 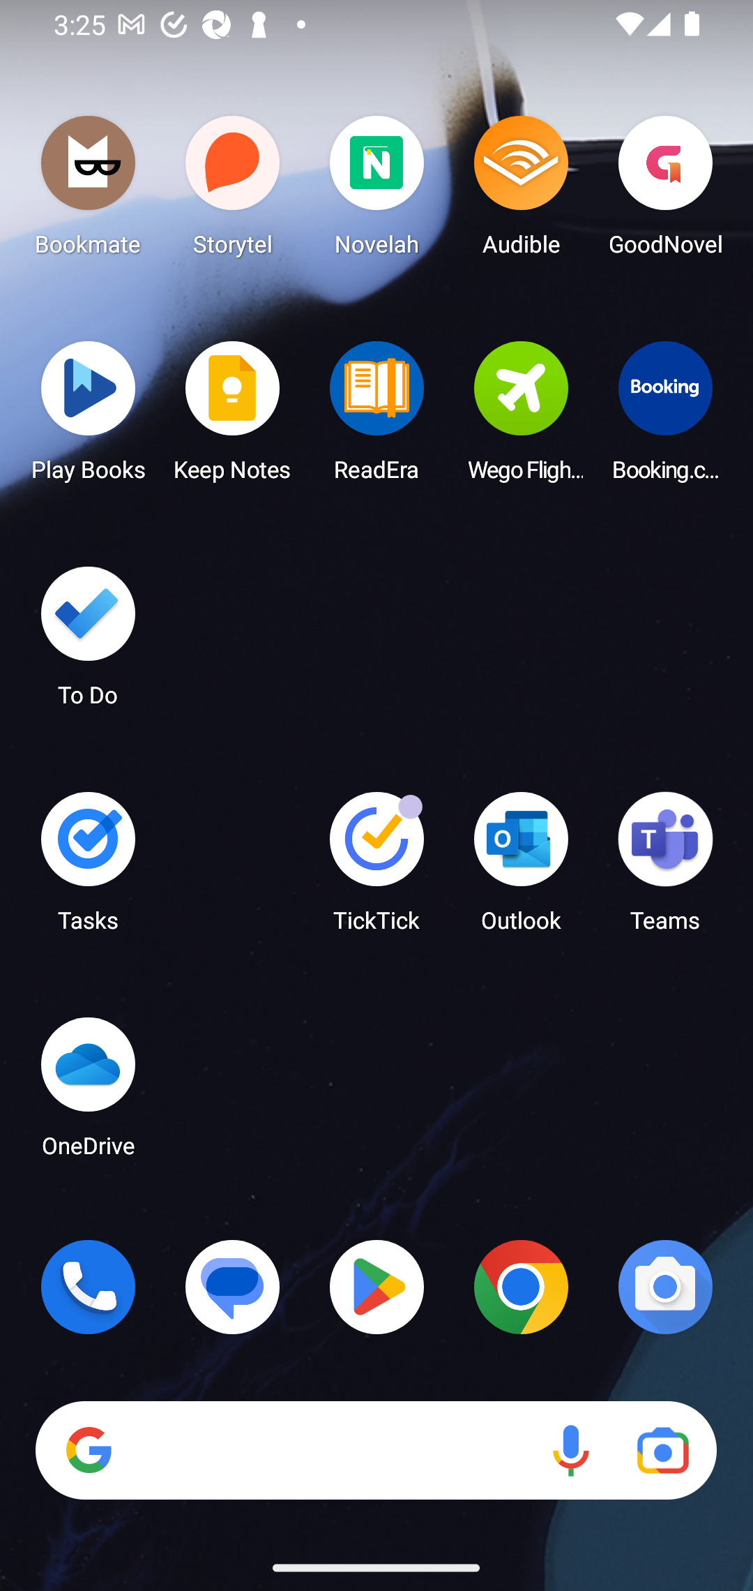 What do you see at coordinates (521, 417) in the screenshot?
I see `Wego Flights & Hotels` at bounding box center [521, 417].